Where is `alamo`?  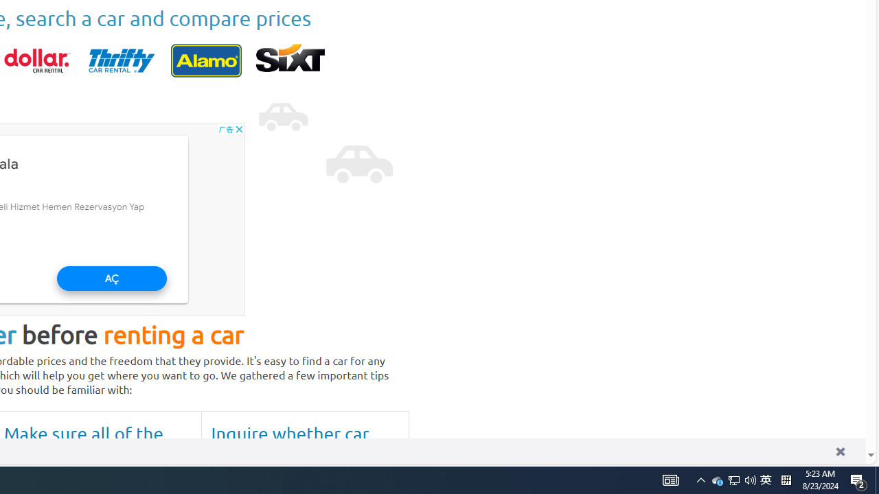
alamo is located at coordinates (206, 60).